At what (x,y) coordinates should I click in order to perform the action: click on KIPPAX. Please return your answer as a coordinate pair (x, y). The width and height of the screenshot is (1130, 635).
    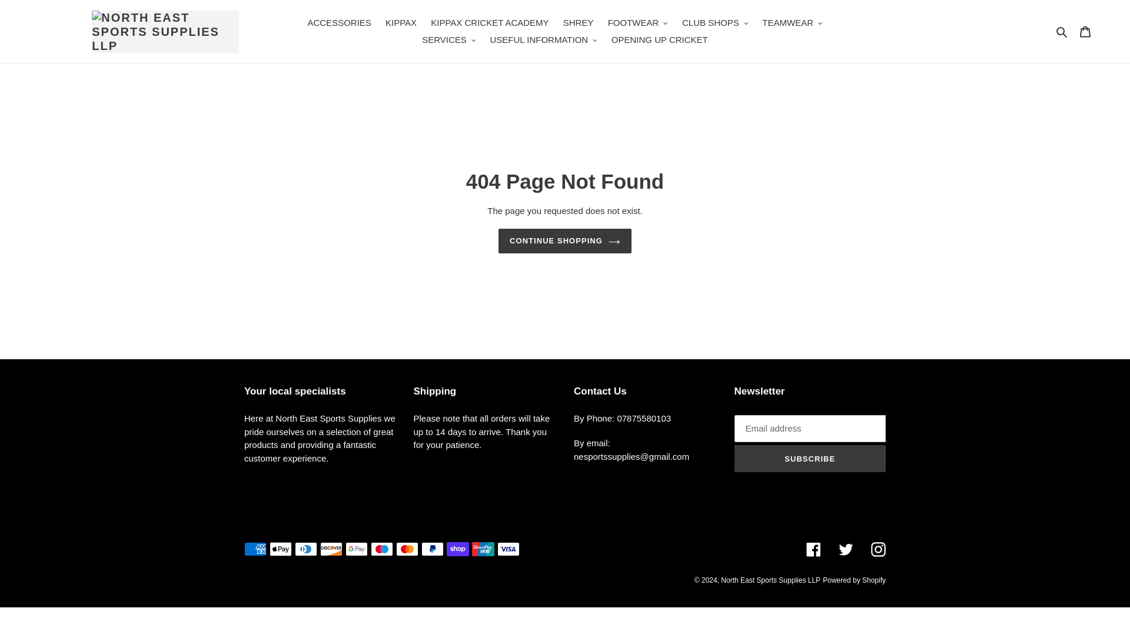
    Looking at the image, I should click on (401, 23).